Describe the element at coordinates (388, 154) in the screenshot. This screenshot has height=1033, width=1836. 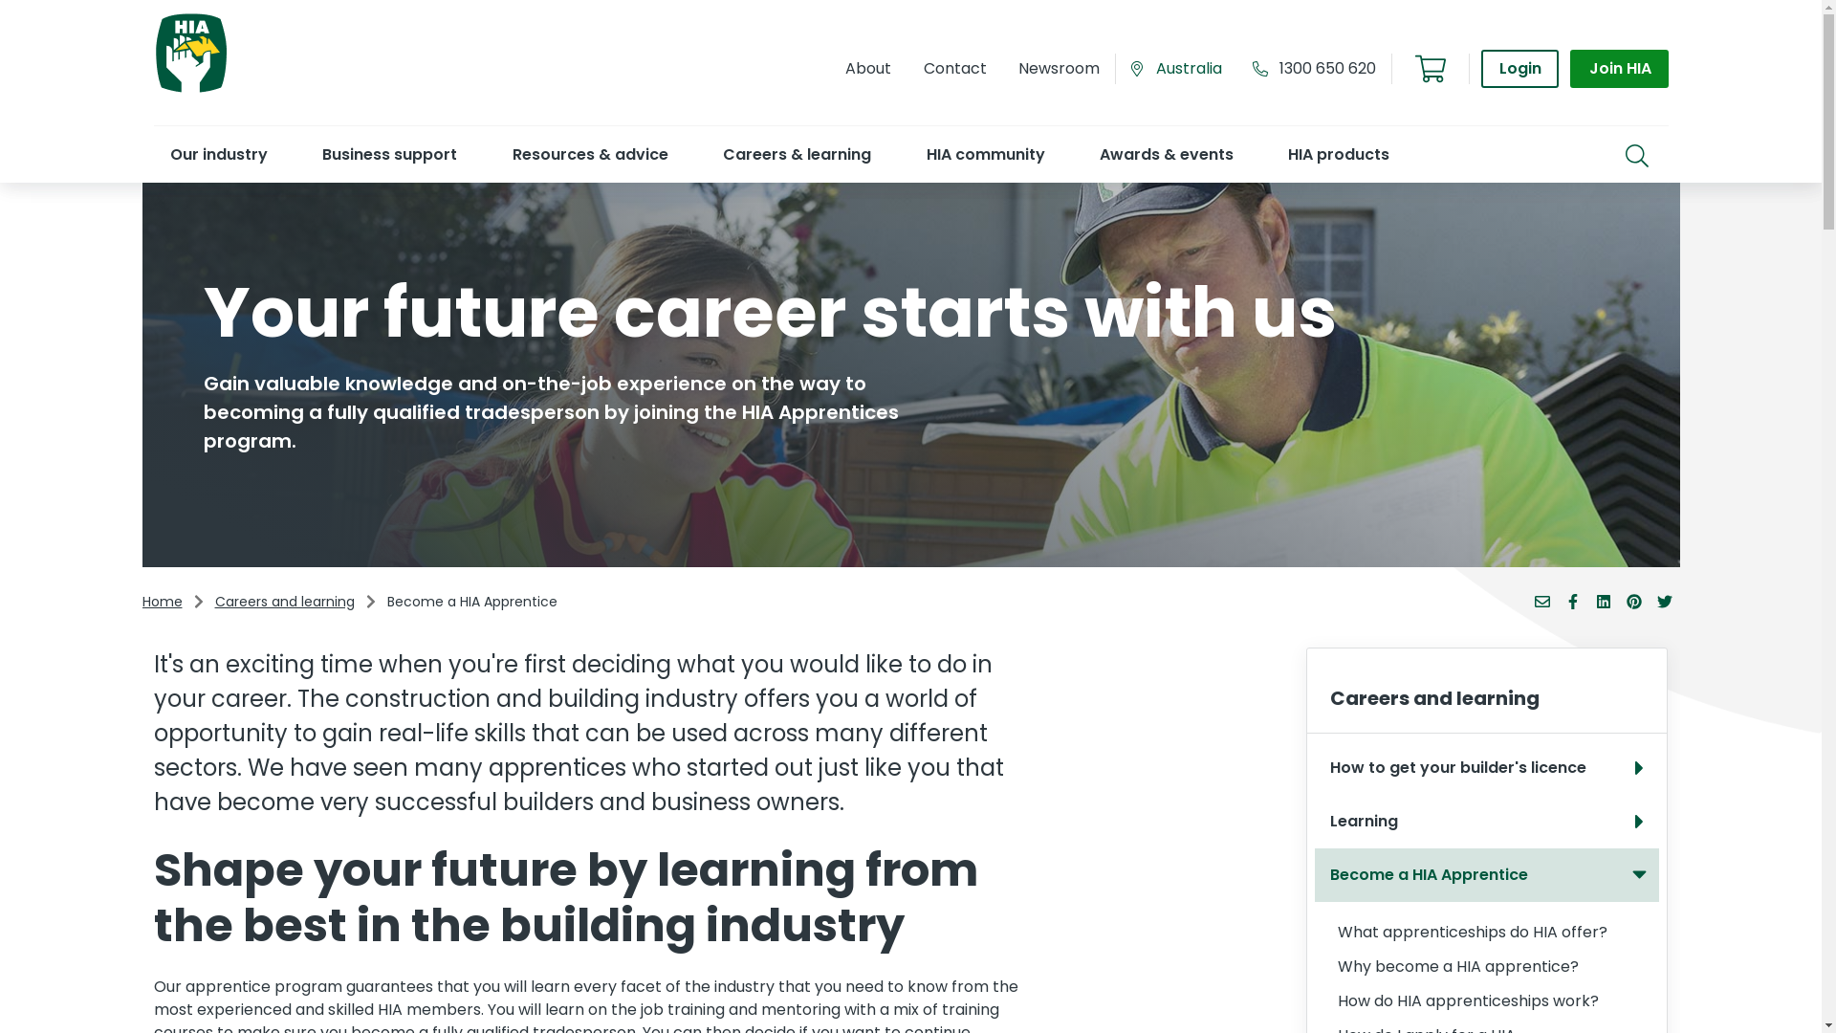
I see `Business support` at that location.